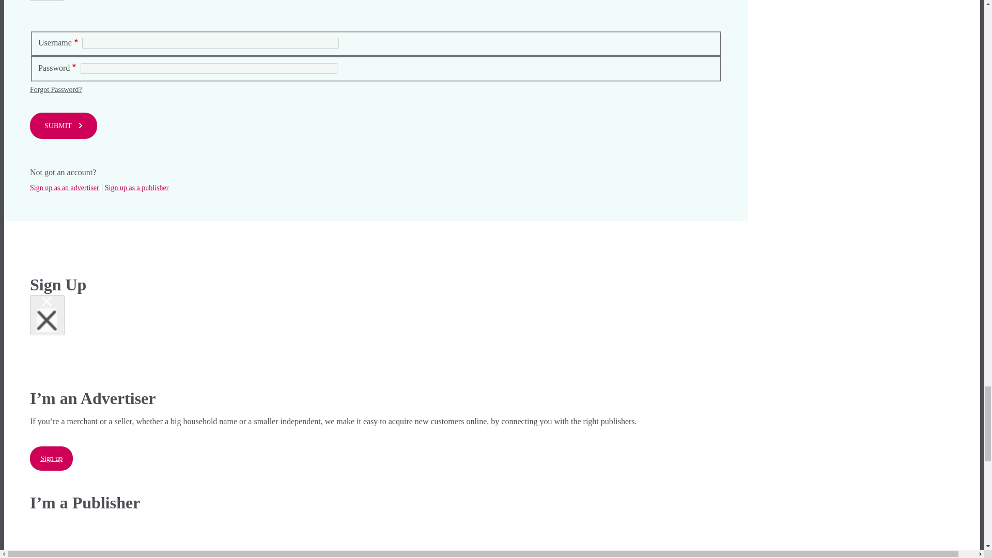  I want to click on Sign up as a publisher, so click(135, 188).